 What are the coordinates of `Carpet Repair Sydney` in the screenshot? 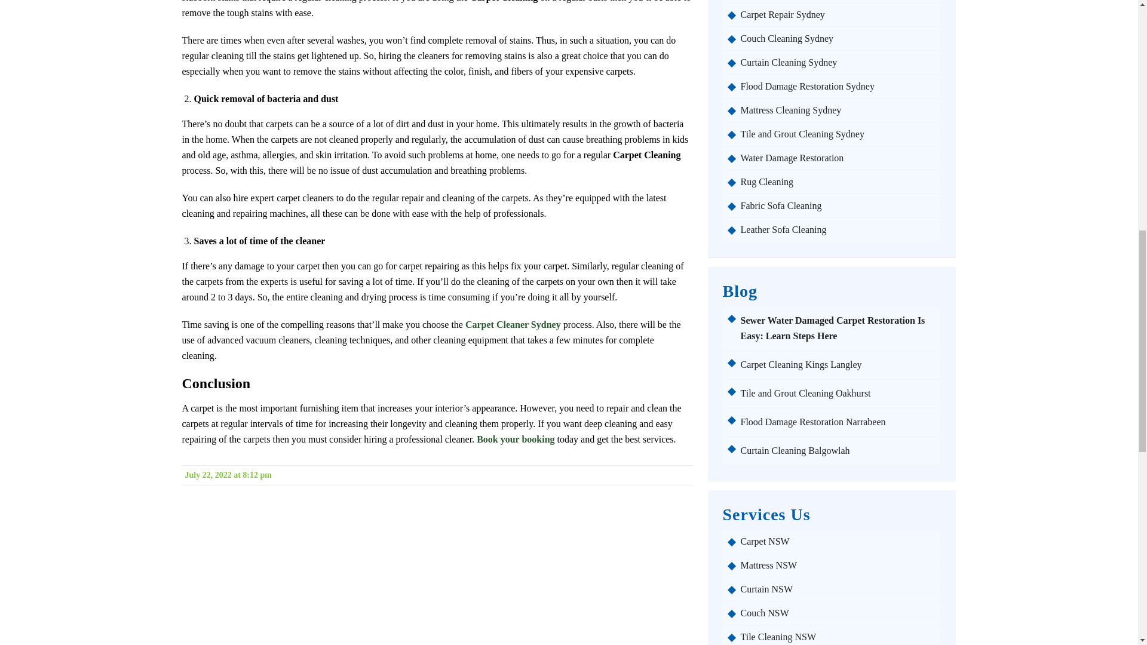 It's located at (838, 14).